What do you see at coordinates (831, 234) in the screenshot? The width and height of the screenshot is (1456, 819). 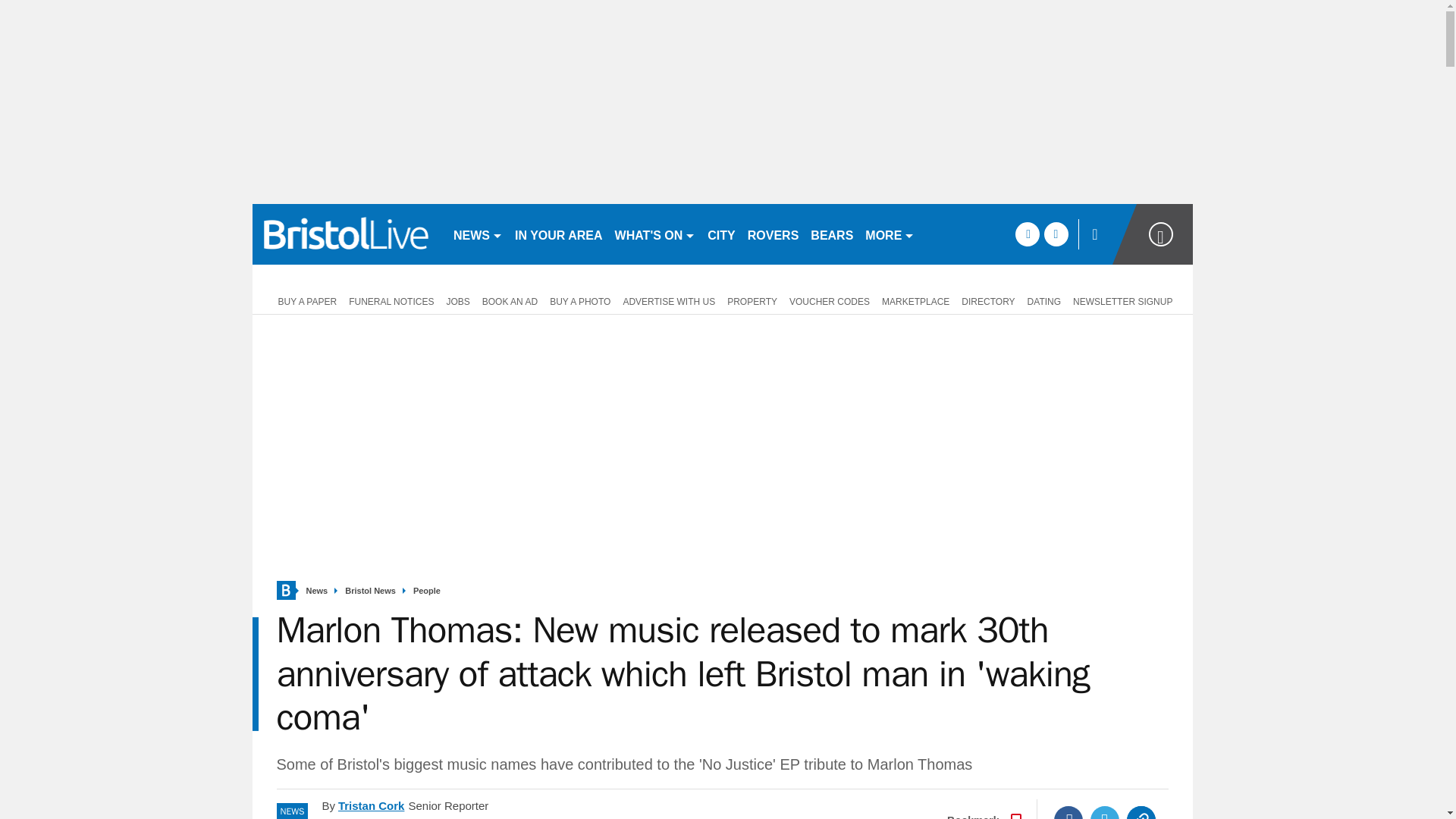 I see `BEARS` at bounding box center [831, 234].